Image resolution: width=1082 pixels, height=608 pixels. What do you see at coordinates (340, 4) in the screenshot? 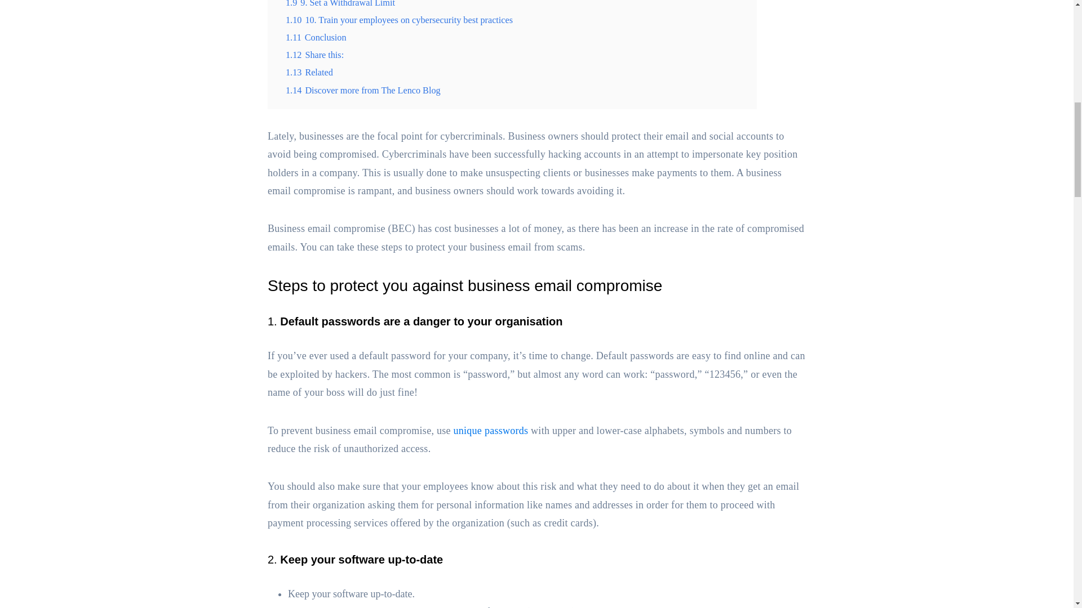
I see `1.9 9. Set a Withdrawal Limit` at bounding box center [340, 4].